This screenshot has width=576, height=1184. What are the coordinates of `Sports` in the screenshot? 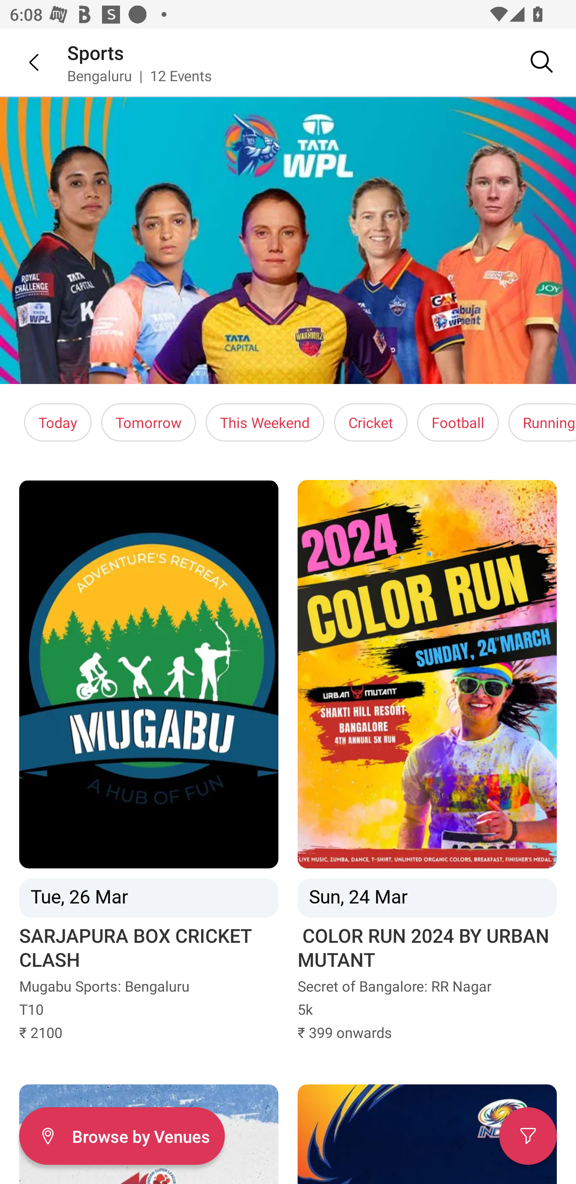 It's located at (96, 52).